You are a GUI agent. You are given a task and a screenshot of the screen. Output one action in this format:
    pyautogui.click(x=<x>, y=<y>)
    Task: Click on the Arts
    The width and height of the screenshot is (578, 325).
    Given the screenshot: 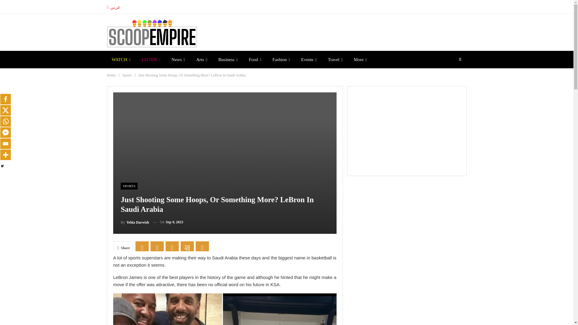 What is the action you would take?
    pyautogui.click(x=202, y=59)
    